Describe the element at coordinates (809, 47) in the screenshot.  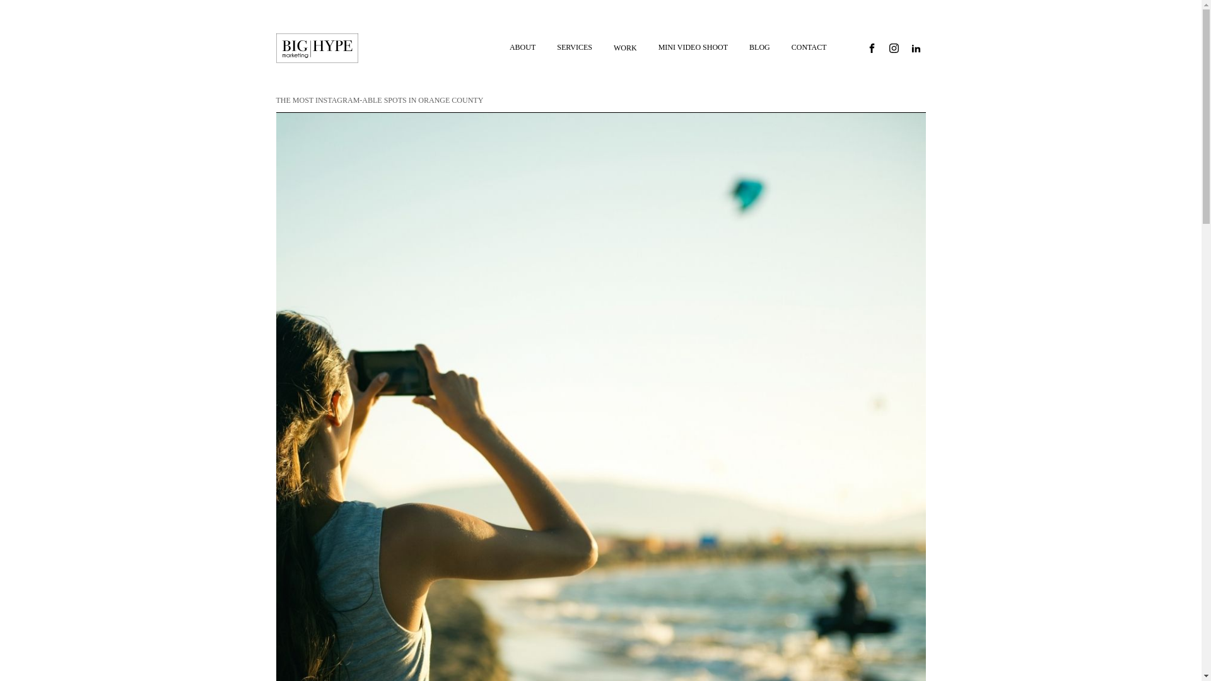
I see `CONTACT` at that location.